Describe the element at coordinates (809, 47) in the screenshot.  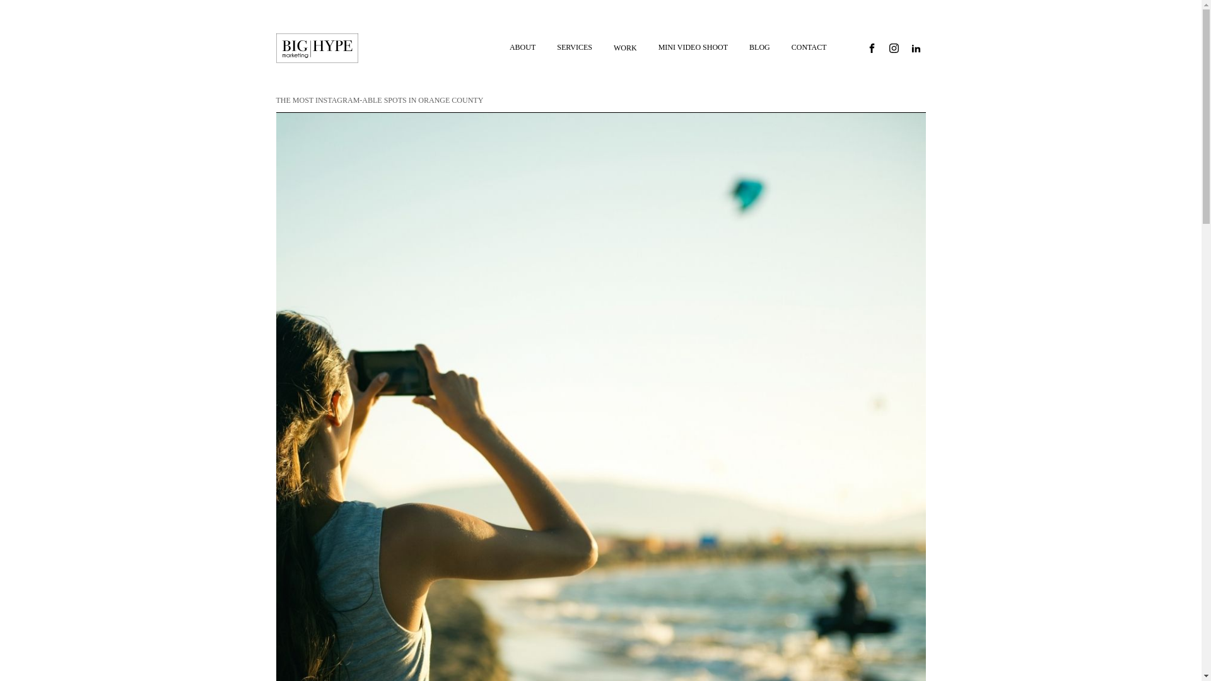
I see `CONTACT` at that location.